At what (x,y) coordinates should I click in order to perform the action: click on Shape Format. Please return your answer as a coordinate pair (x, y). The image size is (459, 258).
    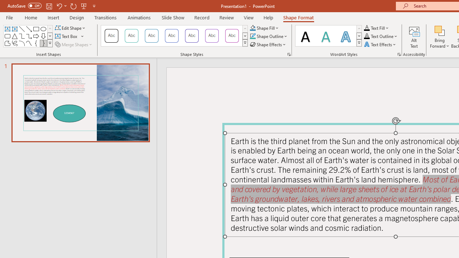
    Looking at the image, I should click on (298, 17).